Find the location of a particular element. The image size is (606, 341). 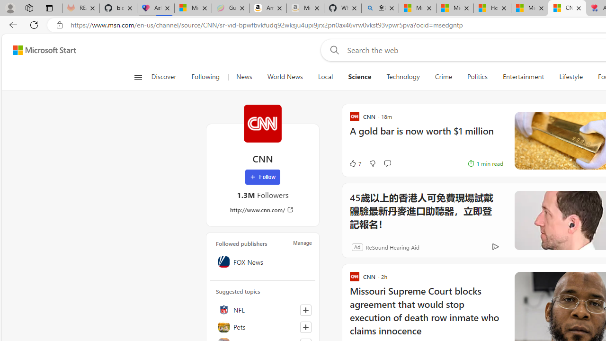

Start the conversation is located at coordinates (387, 163).